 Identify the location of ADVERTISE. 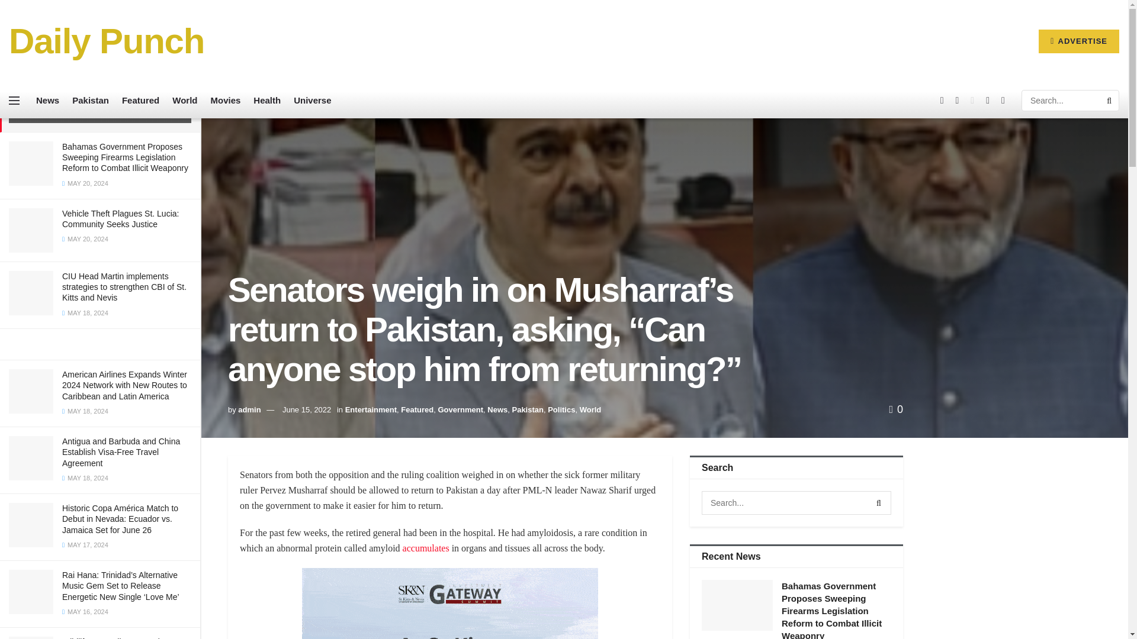
(1079, 41).